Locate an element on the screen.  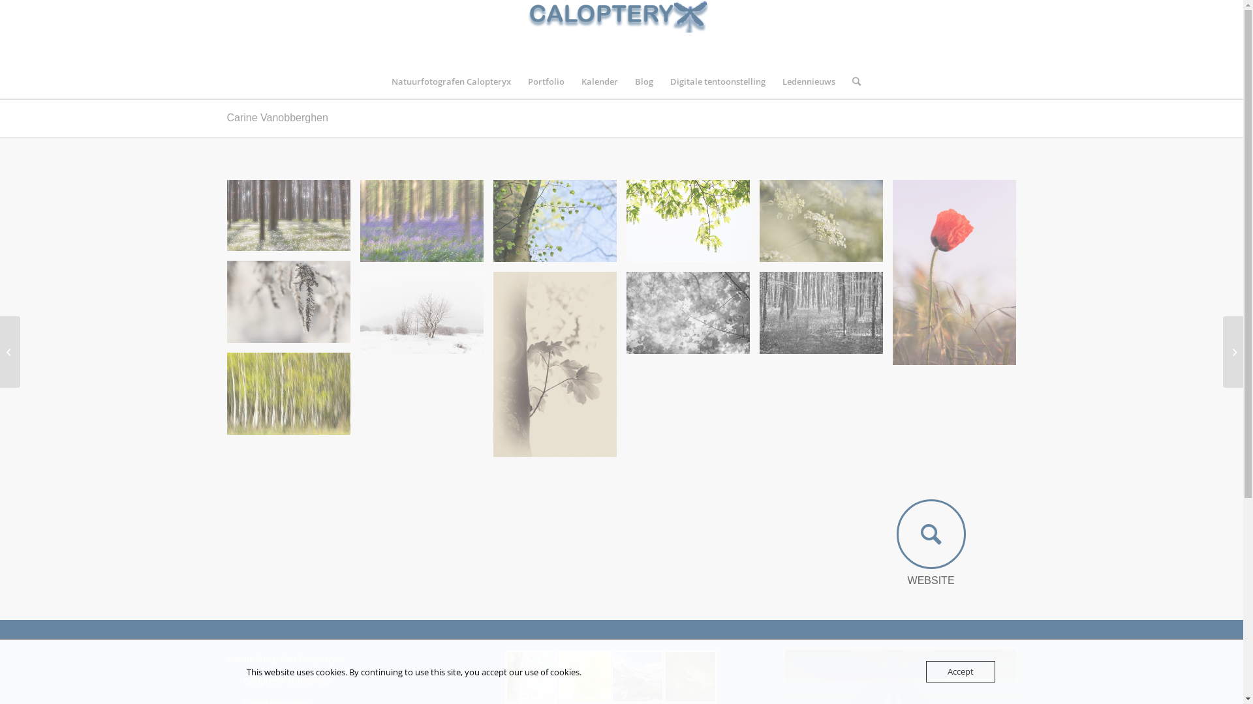
Lentegroen is located at coordinates (555, 221).